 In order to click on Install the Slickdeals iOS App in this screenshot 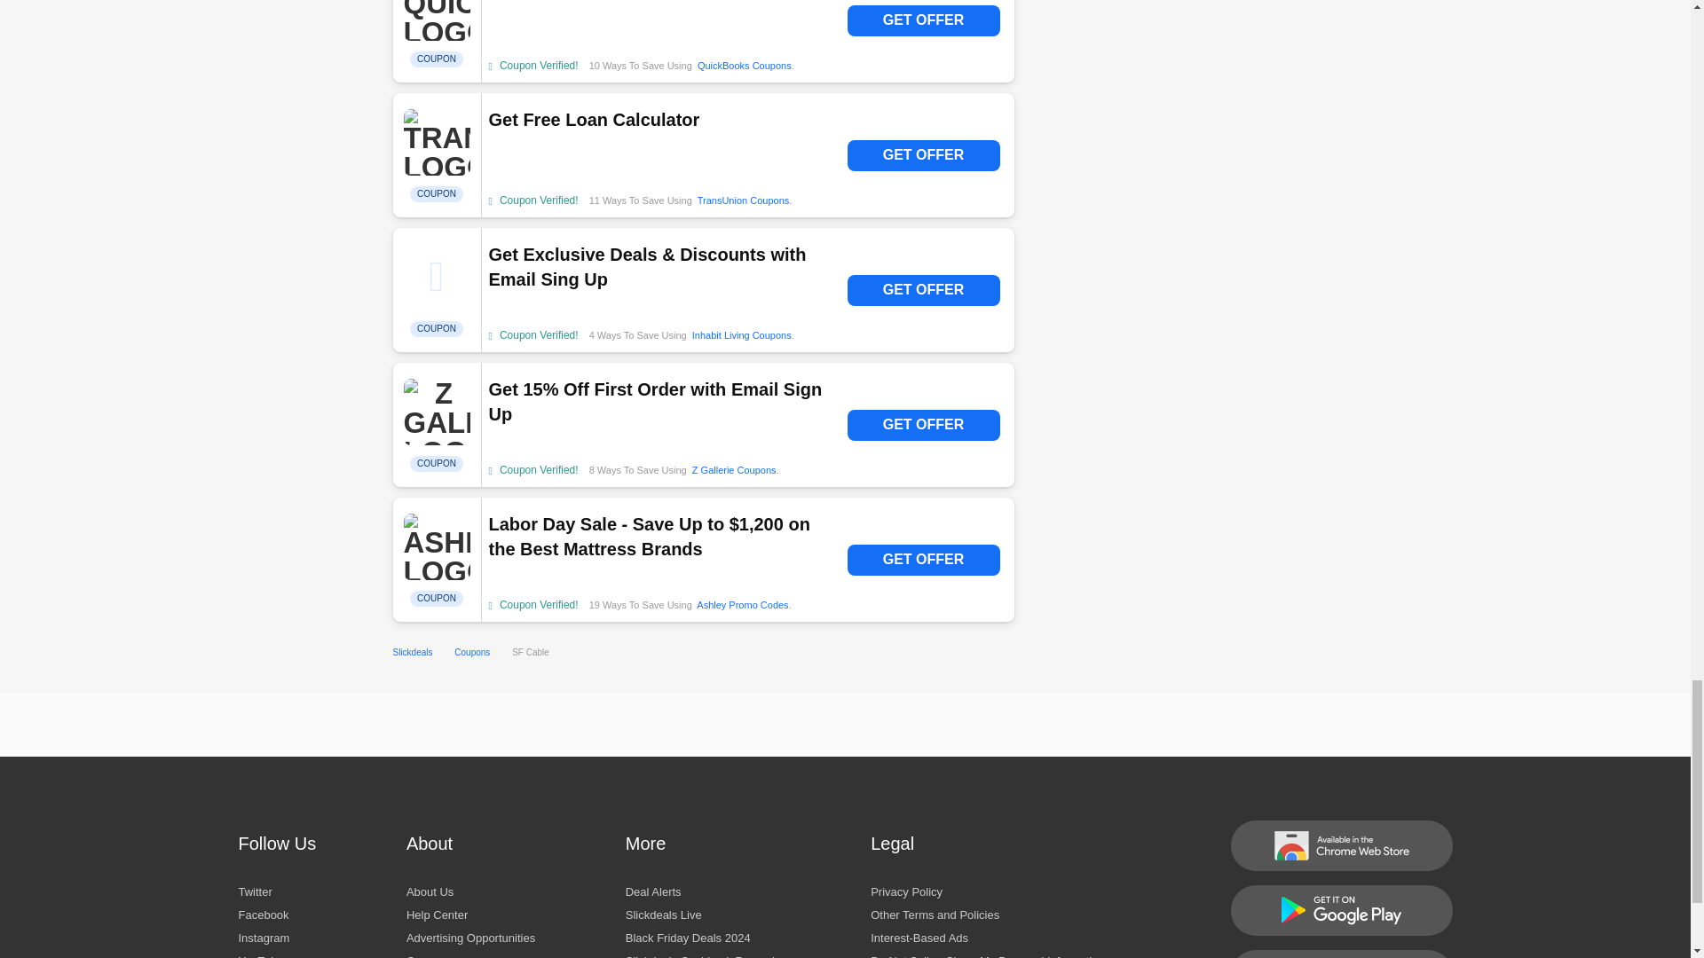, I will do `click(1340, 954)`.